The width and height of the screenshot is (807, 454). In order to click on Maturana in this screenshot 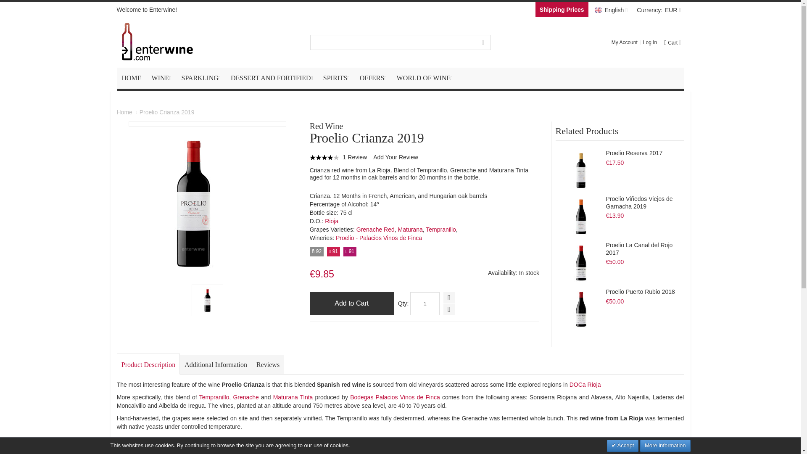, I will do `click(410, 230)`.